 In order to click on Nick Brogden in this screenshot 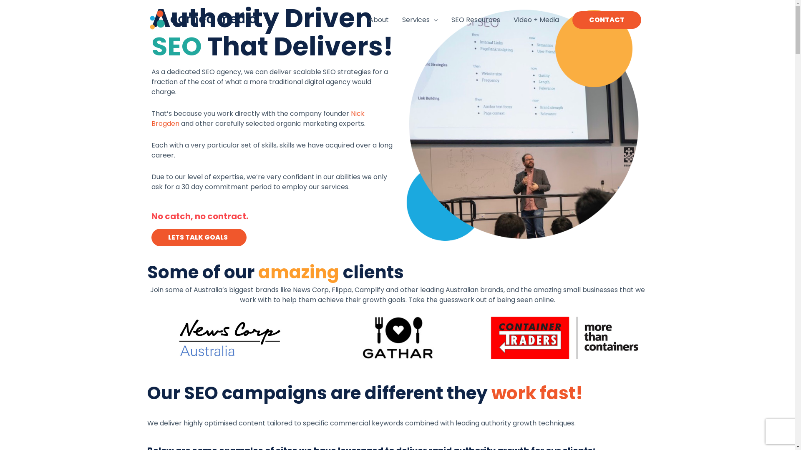, I will do `click(258, 118)`.